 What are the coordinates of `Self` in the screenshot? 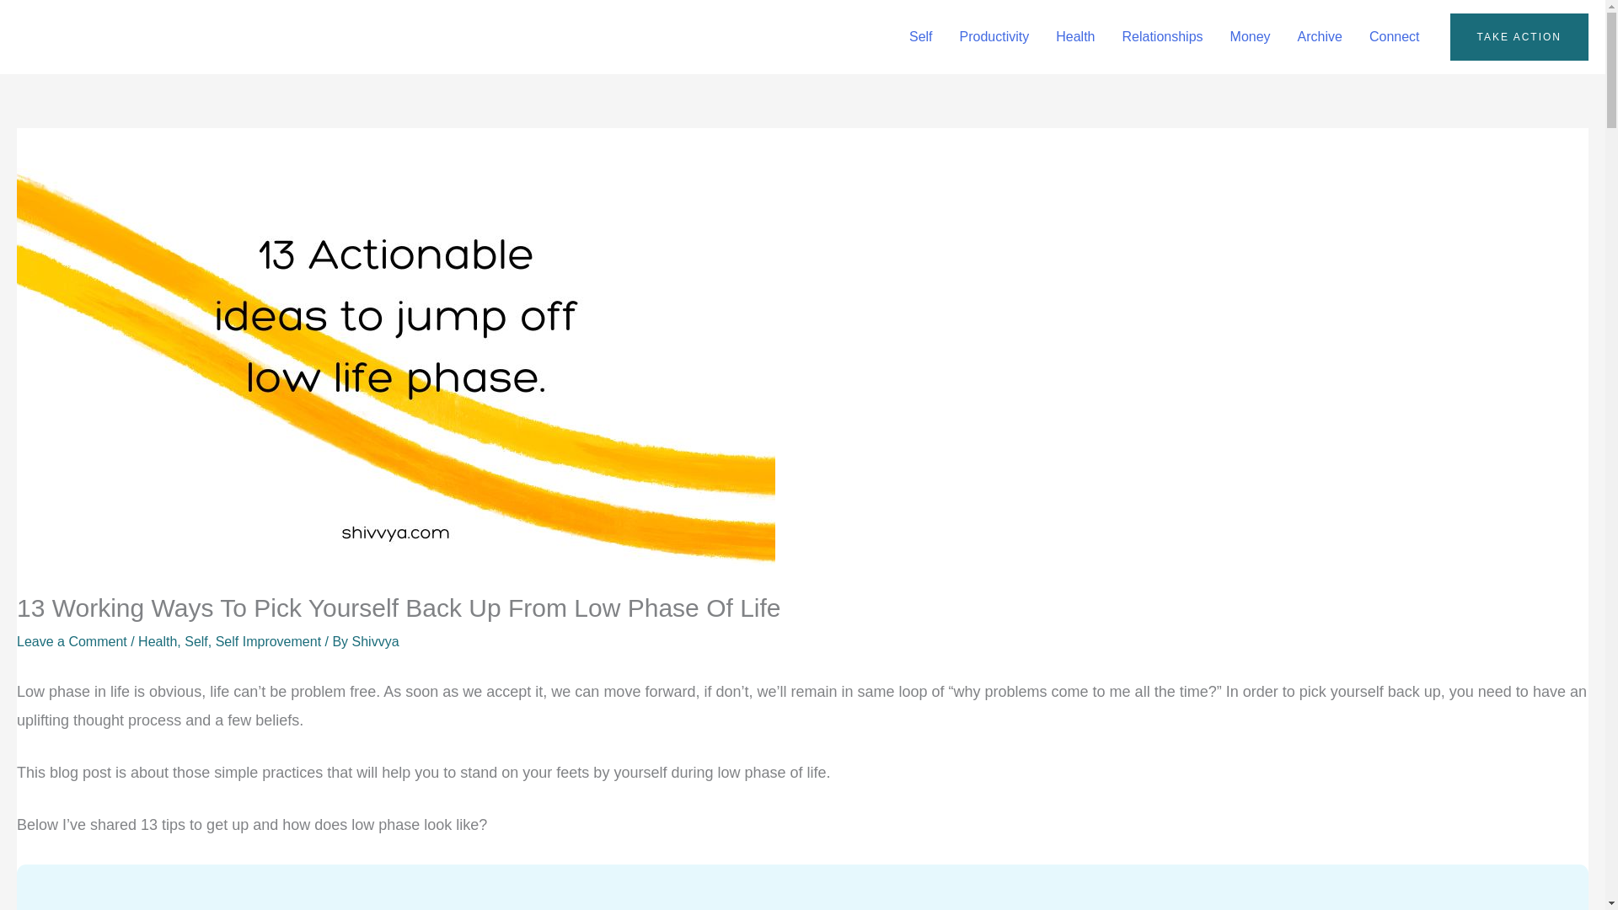 It's located at (196, 641).